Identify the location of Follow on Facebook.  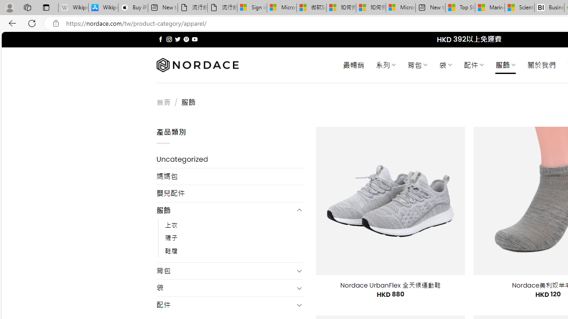
(161, 39).